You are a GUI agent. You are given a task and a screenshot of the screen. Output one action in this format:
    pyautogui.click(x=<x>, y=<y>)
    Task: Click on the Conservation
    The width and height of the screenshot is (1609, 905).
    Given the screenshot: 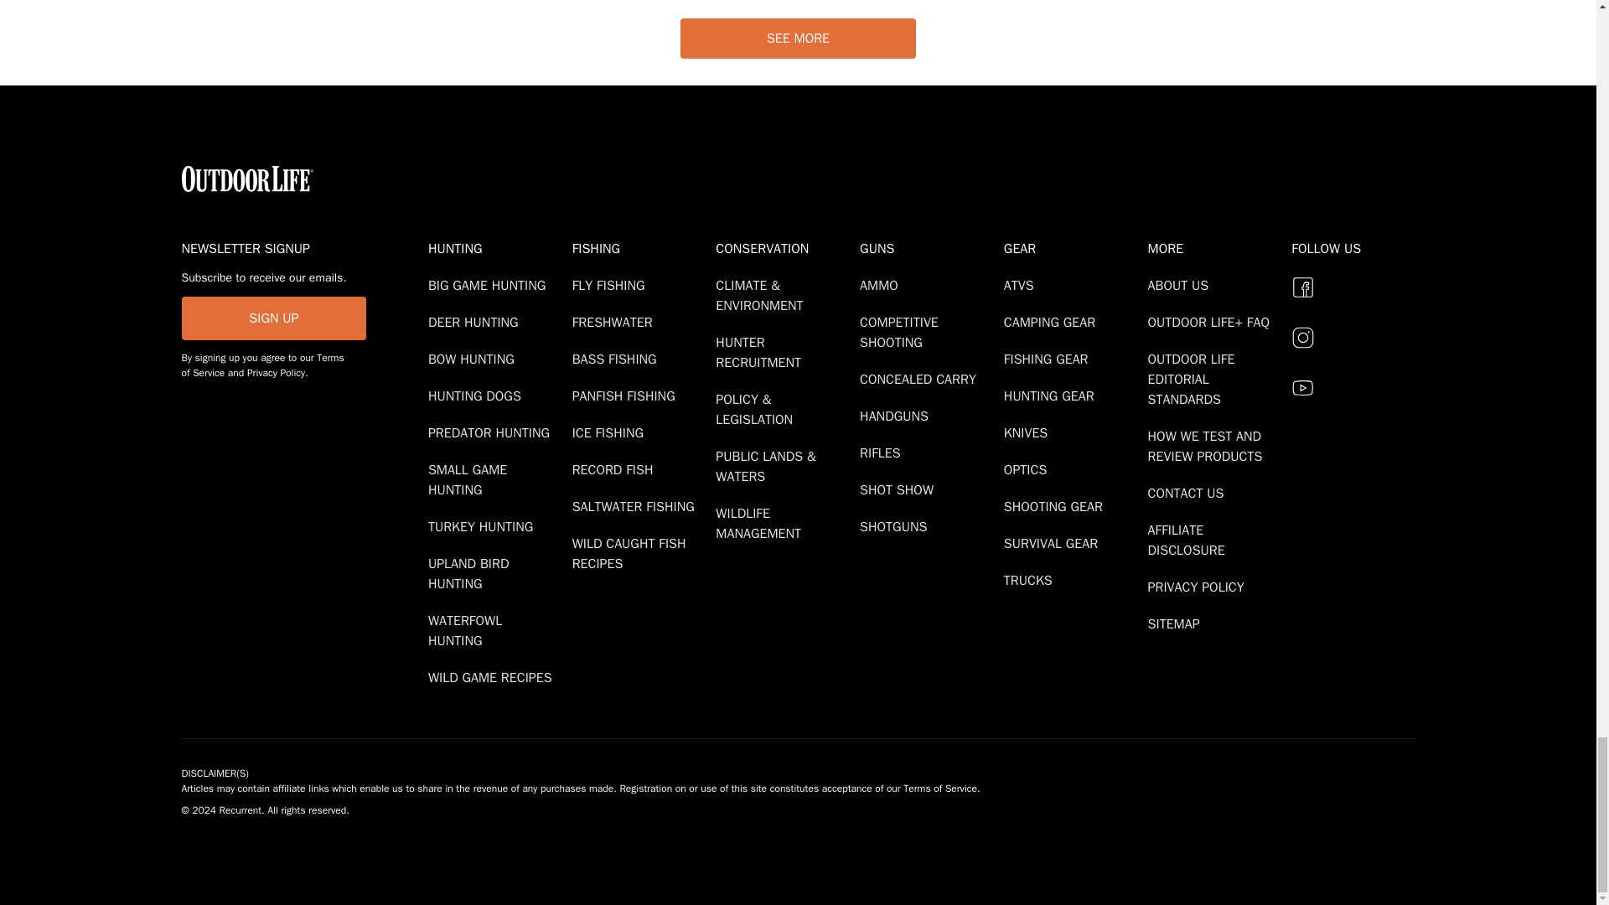 What is the action you would take?
    pyautogui.click(x=784, y=248)
    